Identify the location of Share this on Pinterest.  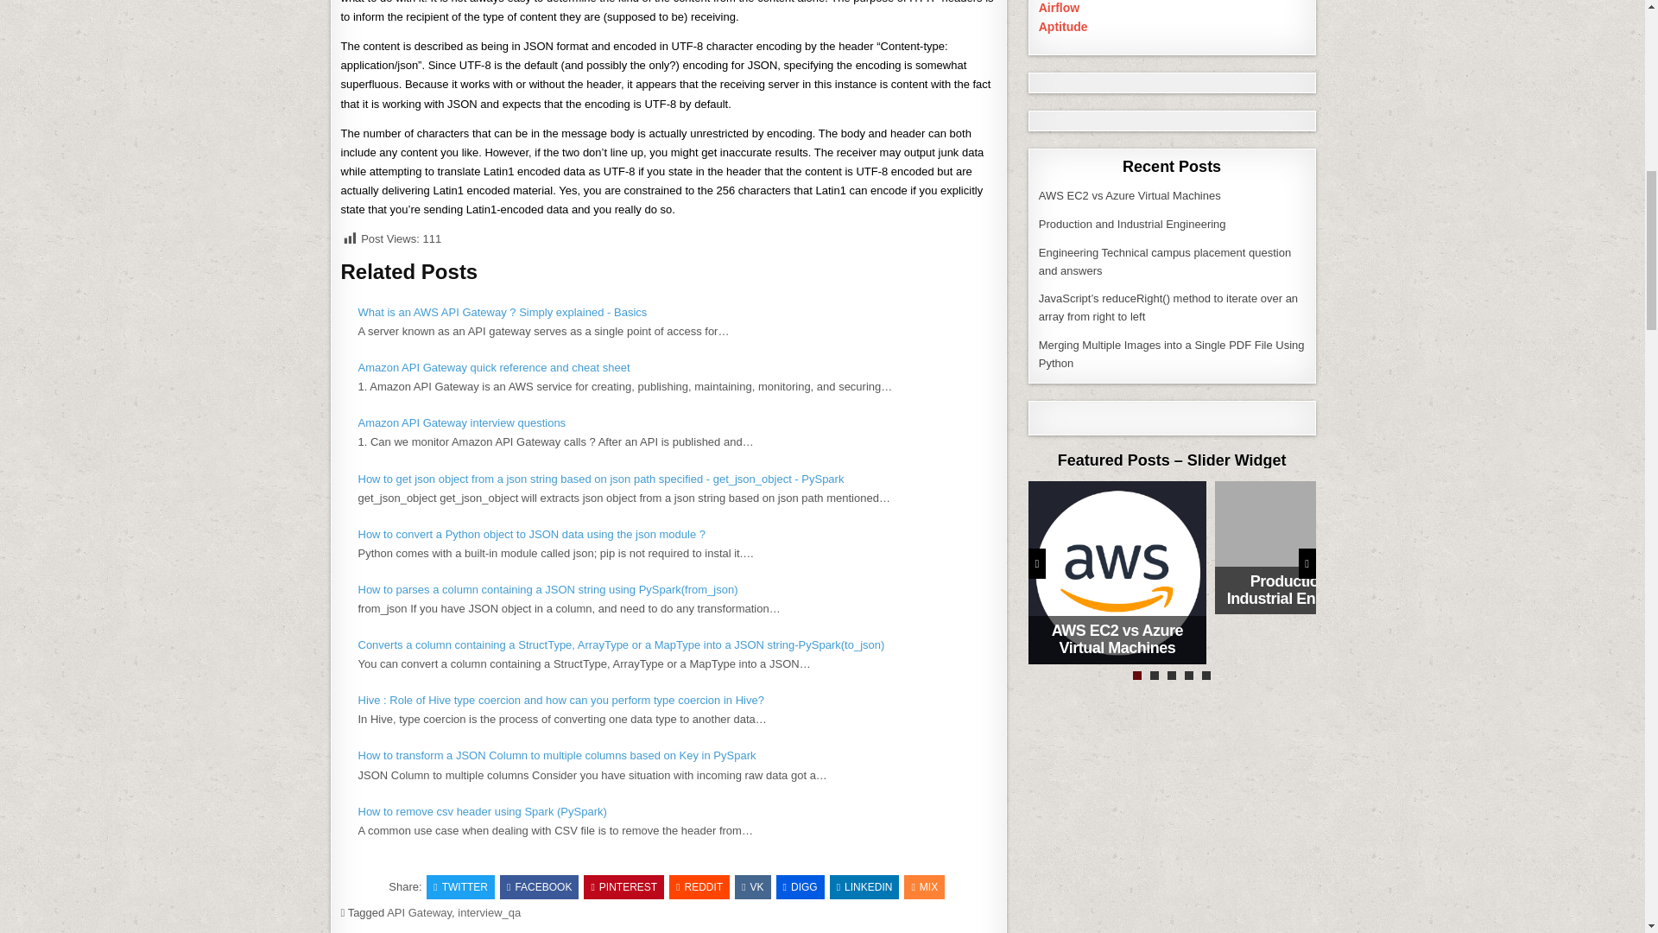
(623, 887).